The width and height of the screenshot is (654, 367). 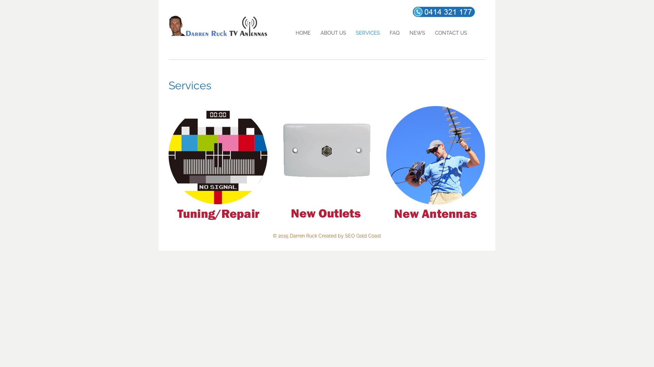 I want to click on CONTACT US, so click(x=451, y=33).